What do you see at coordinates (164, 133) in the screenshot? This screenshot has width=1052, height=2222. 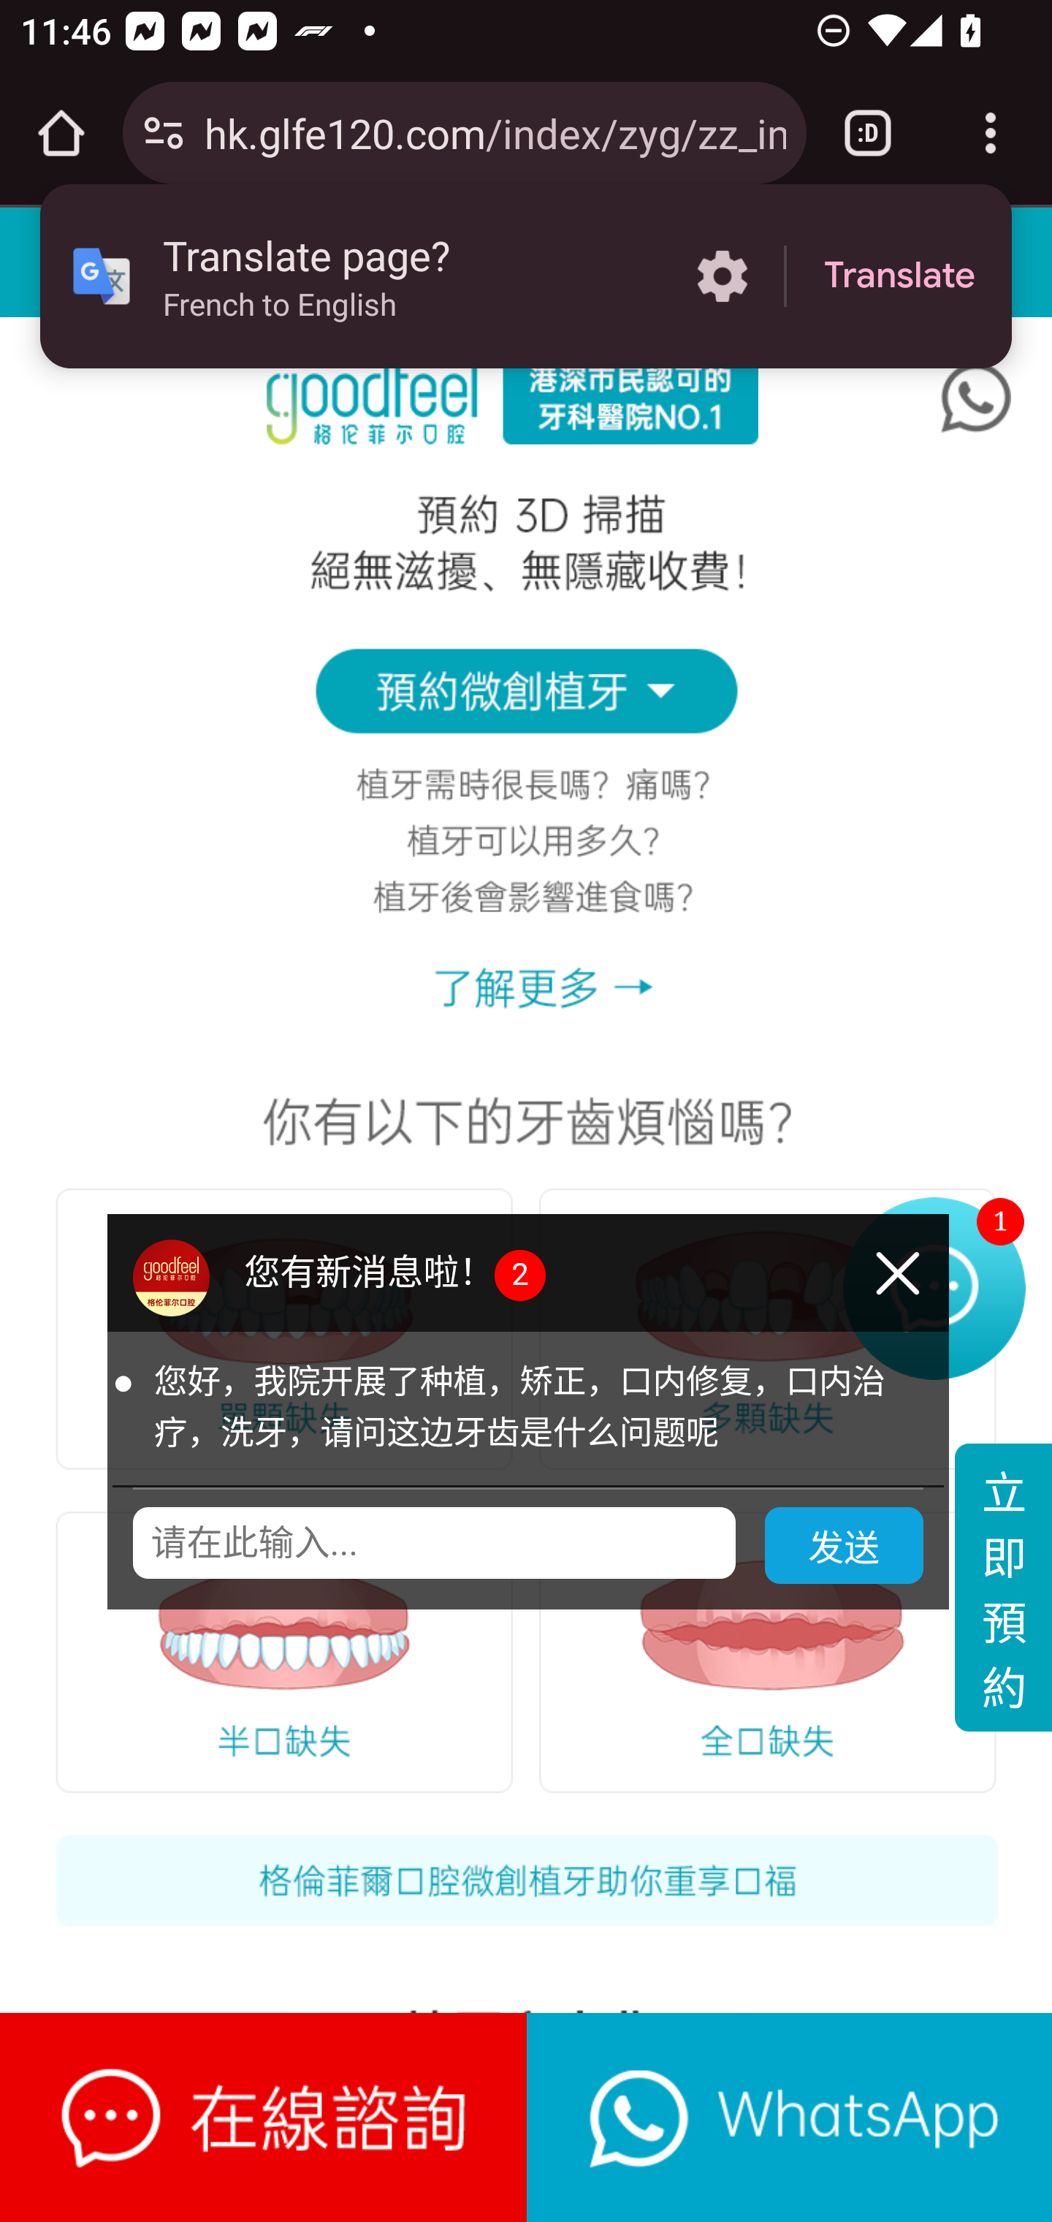 I see `Connection is secure` at bounding box center [164, 133].